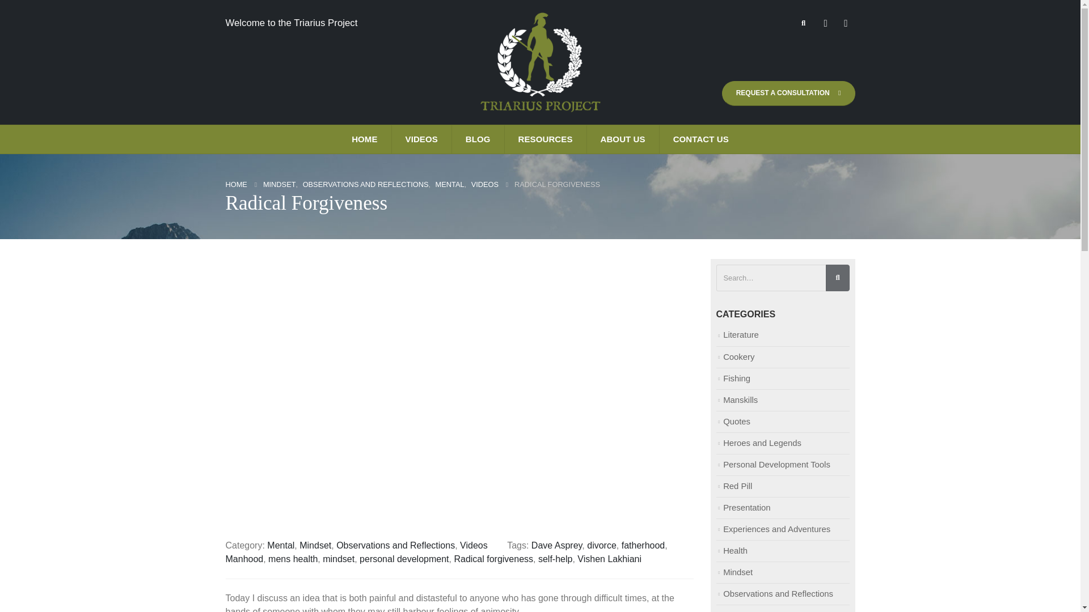 This screenshot has height=612, width=1089. Describe the element at coordinates (701, 139) in the screenshot. I see `CONTACT US` at that location.